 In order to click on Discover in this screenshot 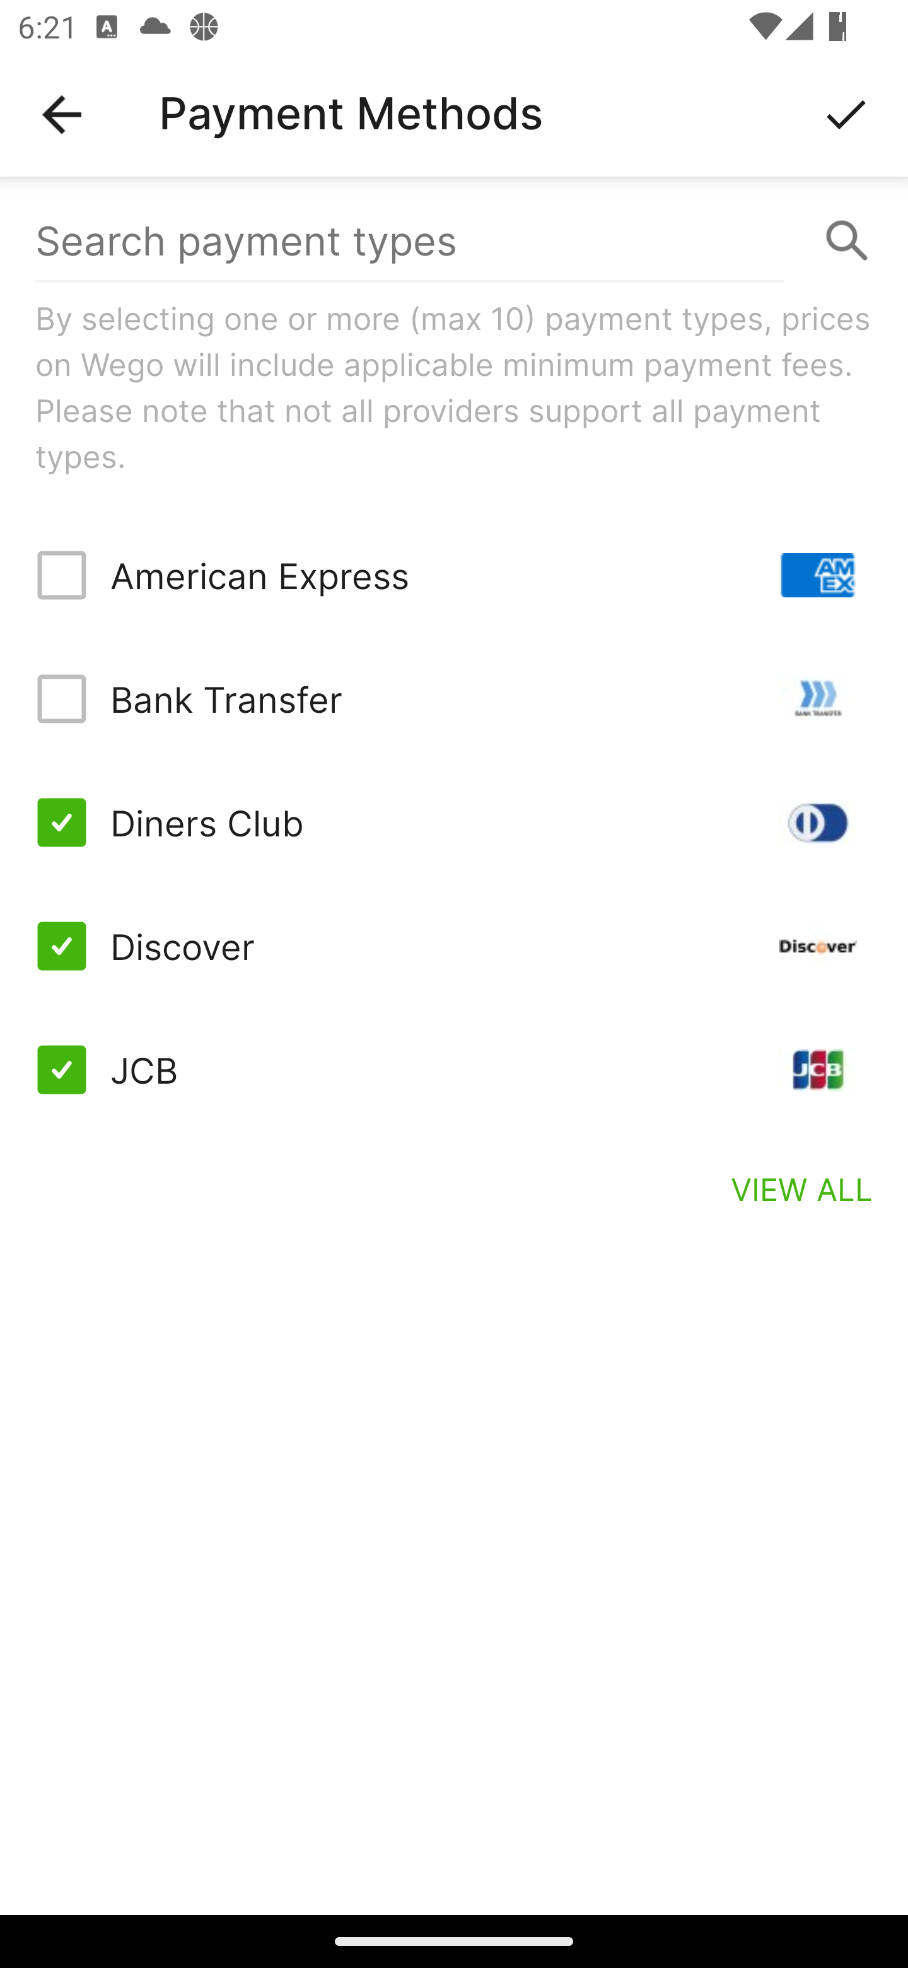, I will do `click(454, 945)`.